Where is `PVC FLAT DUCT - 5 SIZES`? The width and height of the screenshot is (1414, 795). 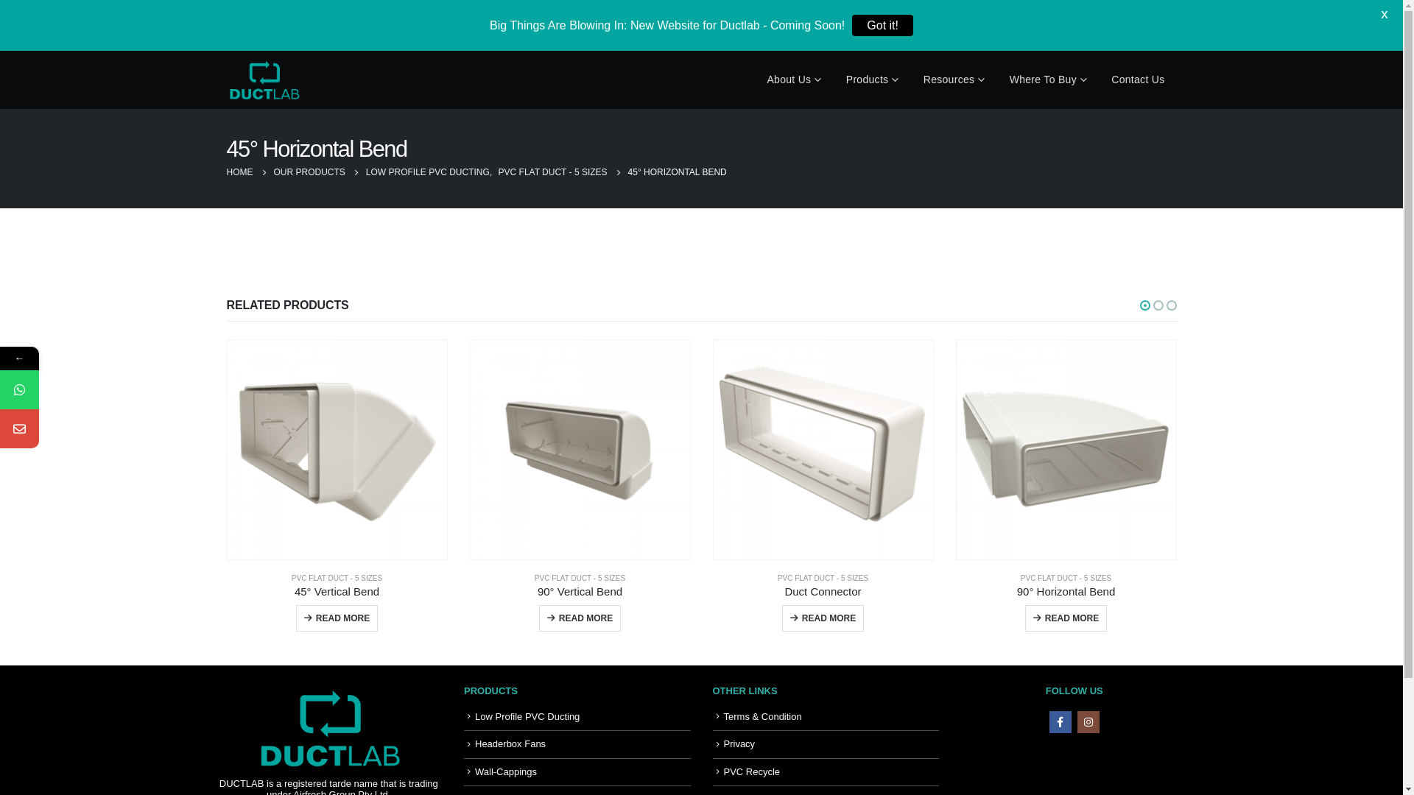
PVC FLAT DUCT - 5 SIZES is located at coordinates (1066, 579).